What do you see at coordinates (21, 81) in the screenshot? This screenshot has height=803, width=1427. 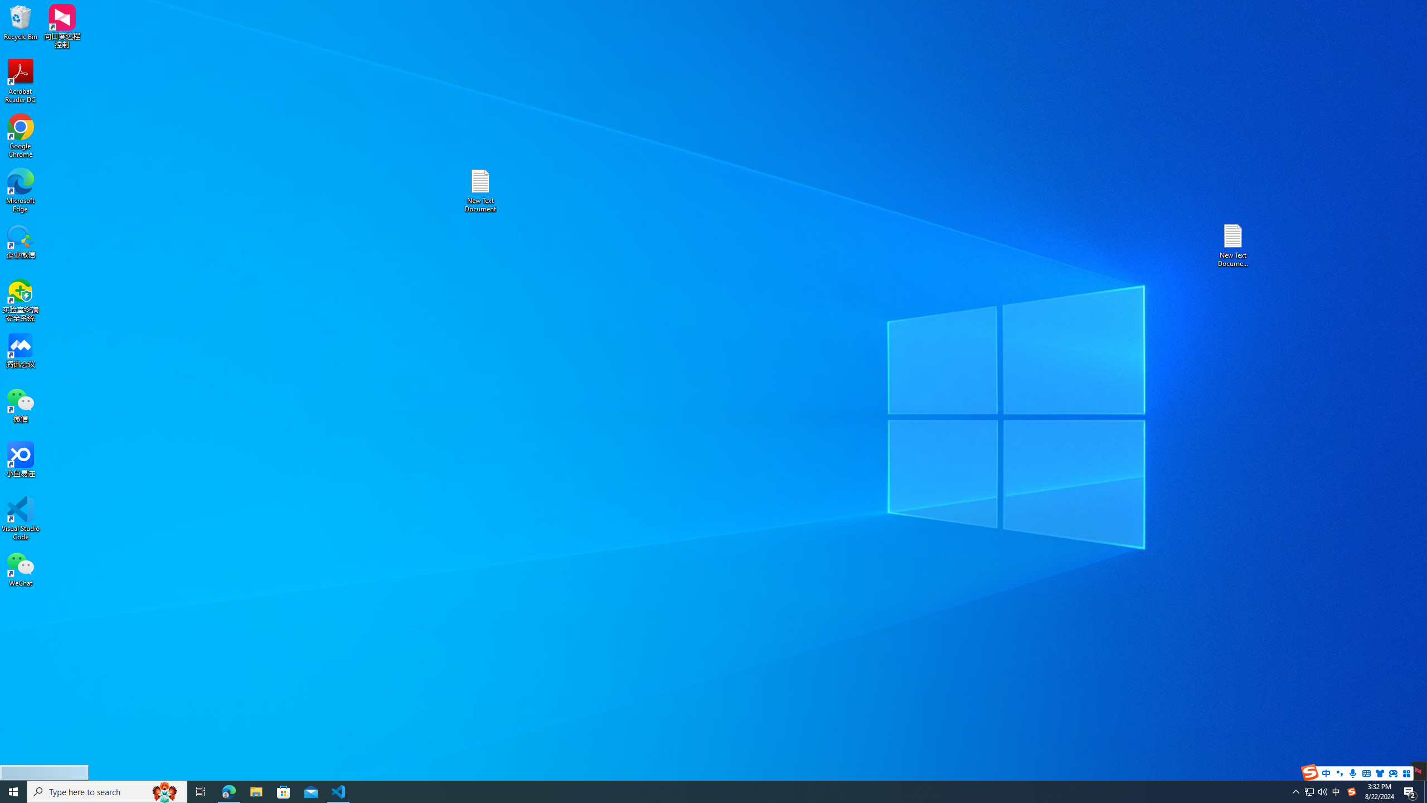 I see `Acrobat Reader DC` at bounding box center [21, 81].